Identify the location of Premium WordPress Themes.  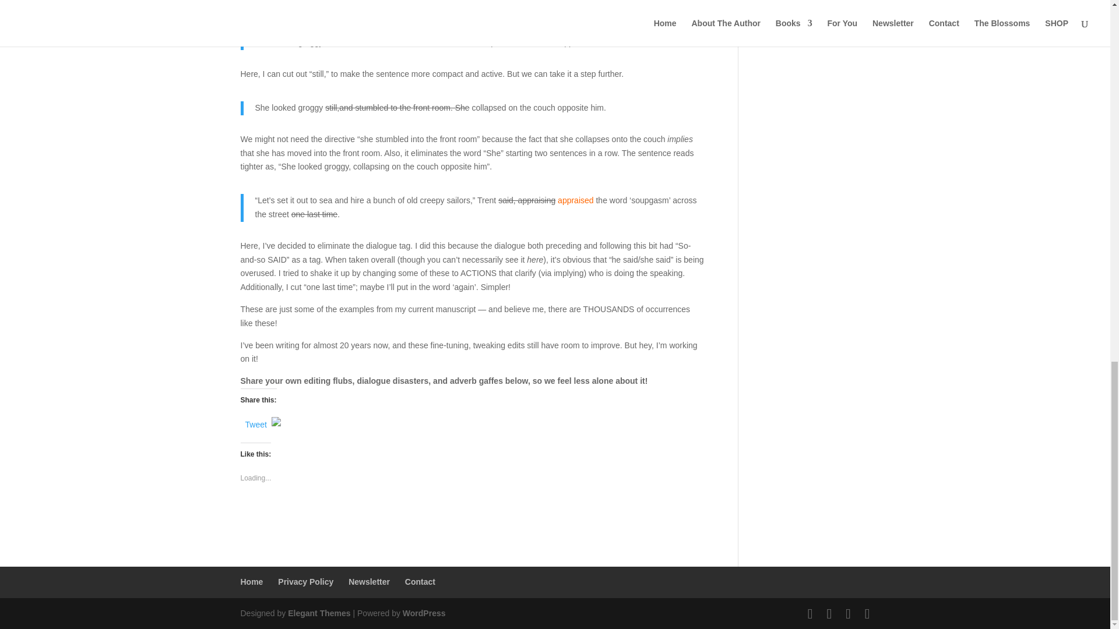
(318, 613).